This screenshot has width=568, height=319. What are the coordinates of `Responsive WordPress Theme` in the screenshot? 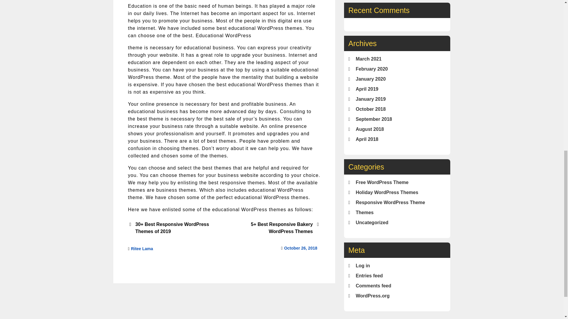 It's located at (390, 203).